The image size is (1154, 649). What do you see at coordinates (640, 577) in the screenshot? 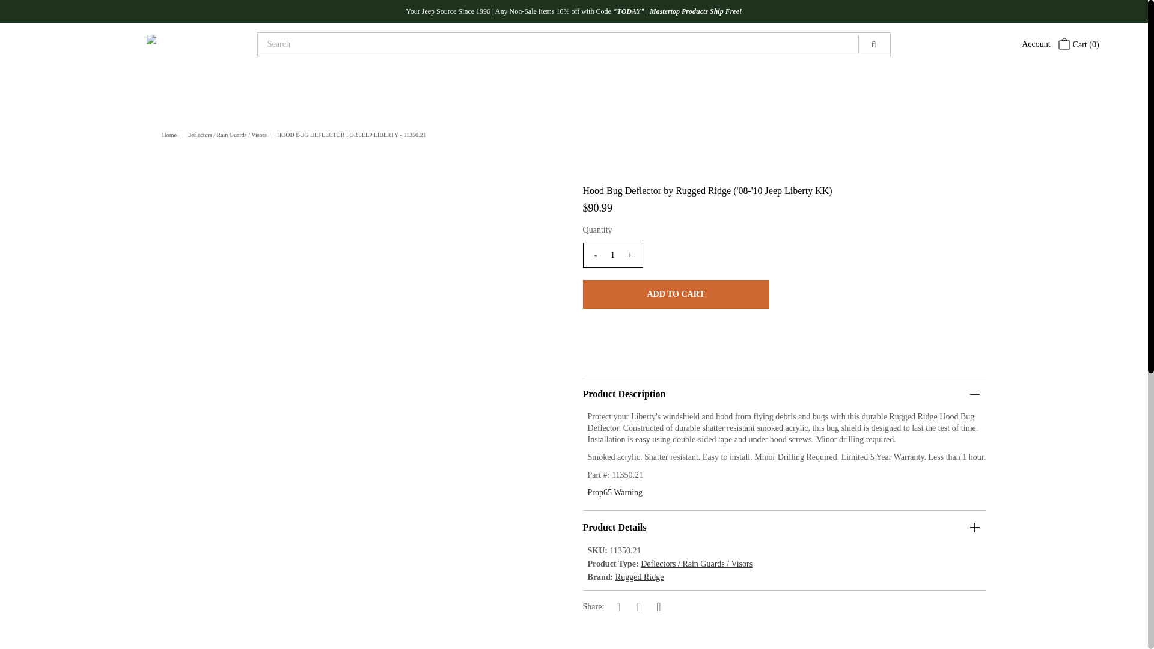
I see `Rugged Ridge` at bounding box center [640, 577].